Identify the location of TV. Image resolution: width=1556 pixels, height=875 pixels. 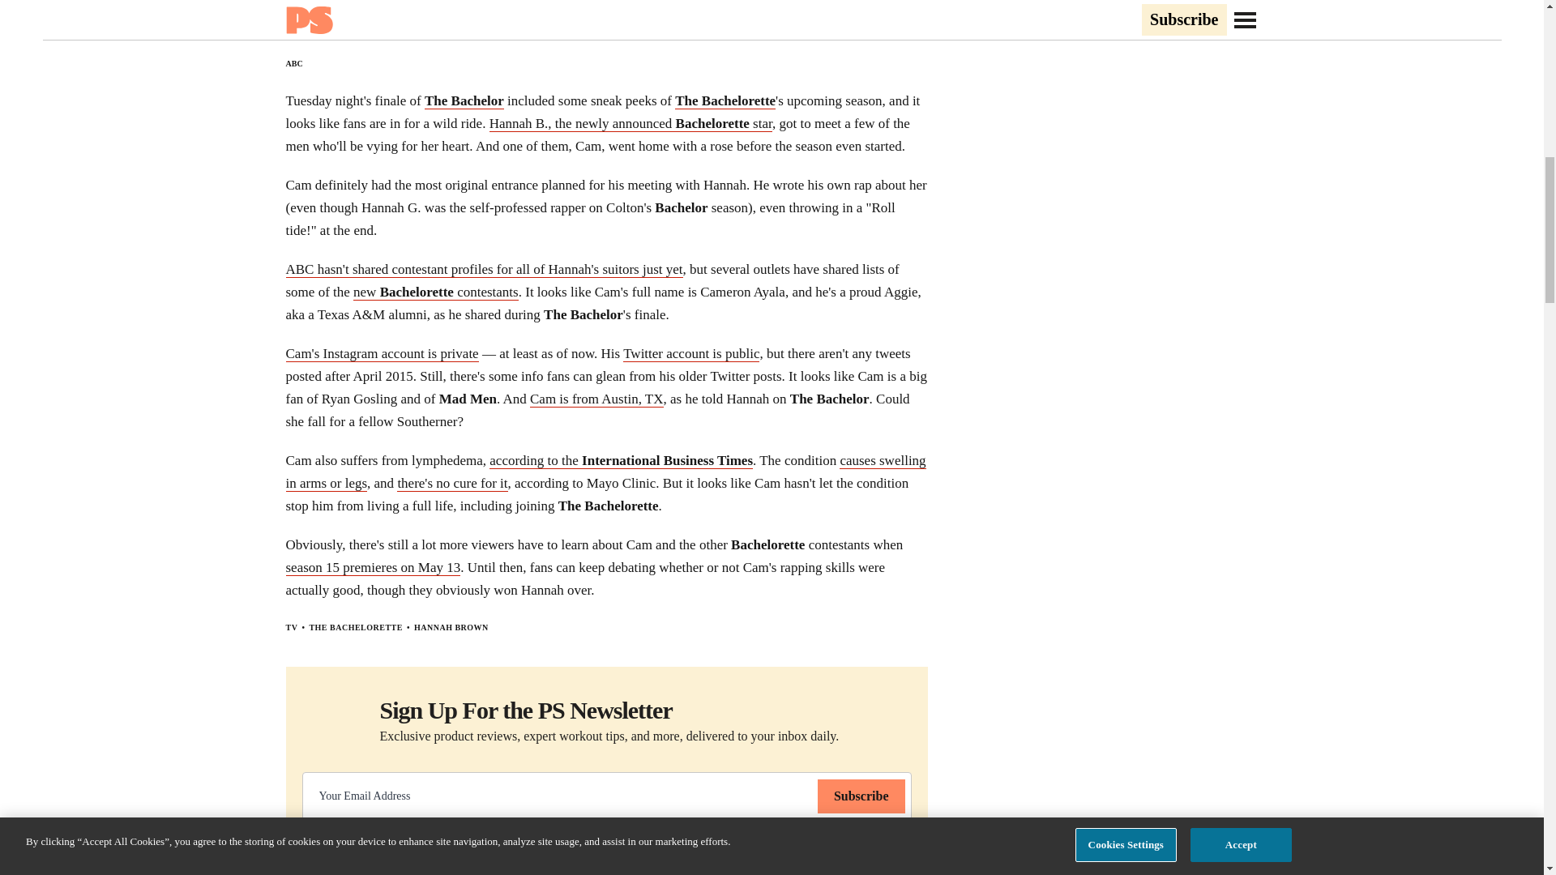
(290, 627).